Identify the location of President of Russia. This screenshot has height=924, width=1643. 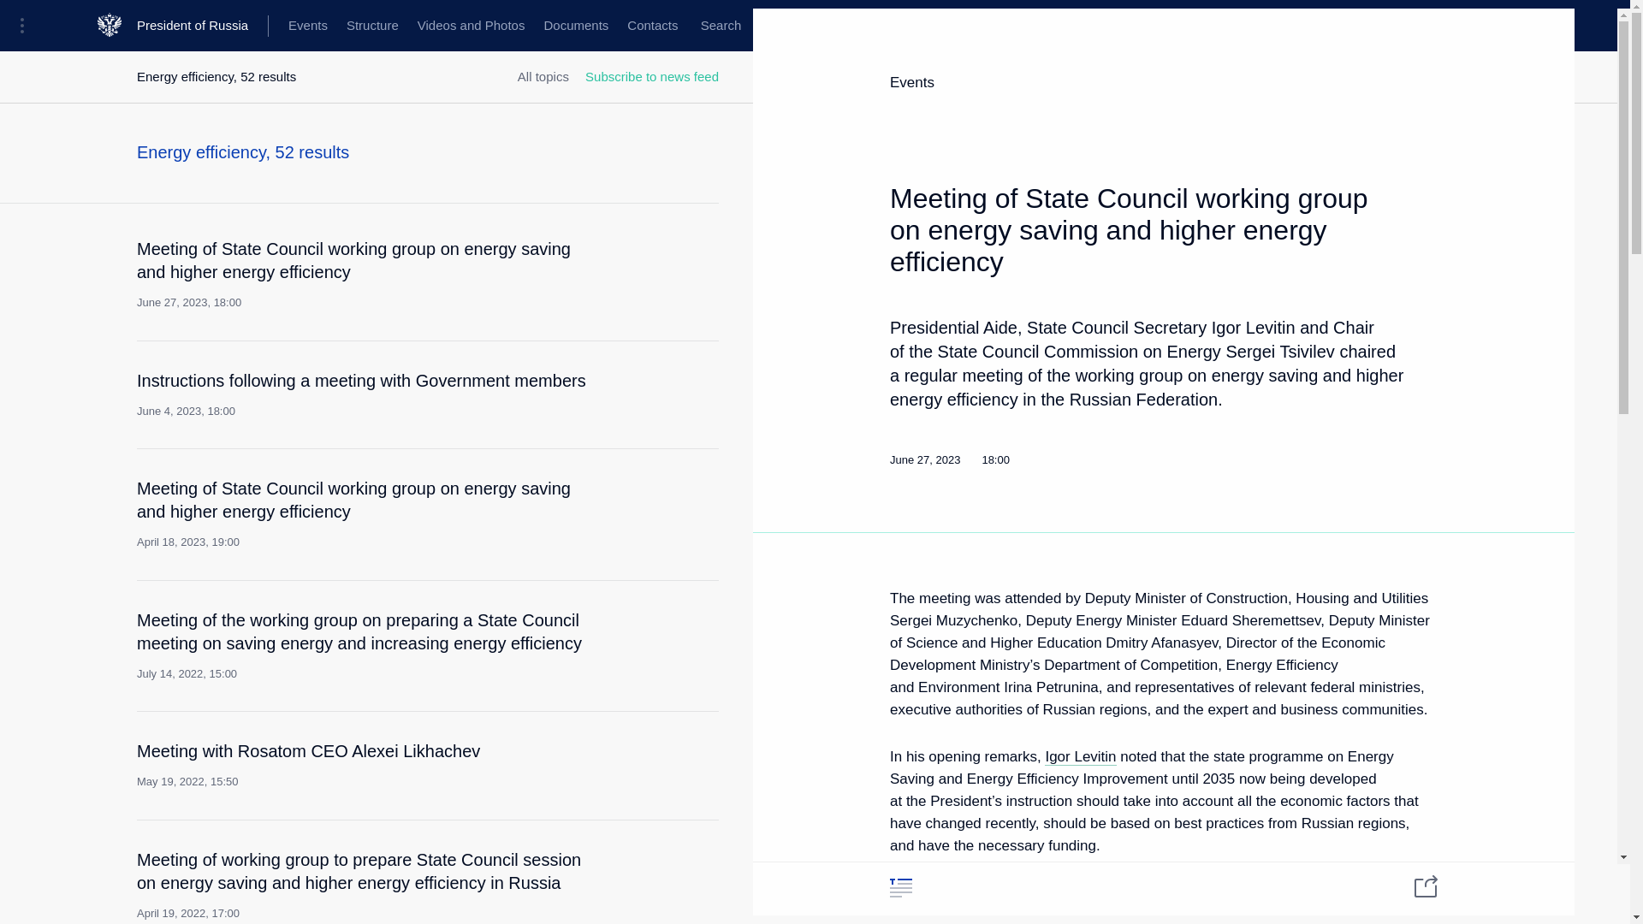
(202, 26).